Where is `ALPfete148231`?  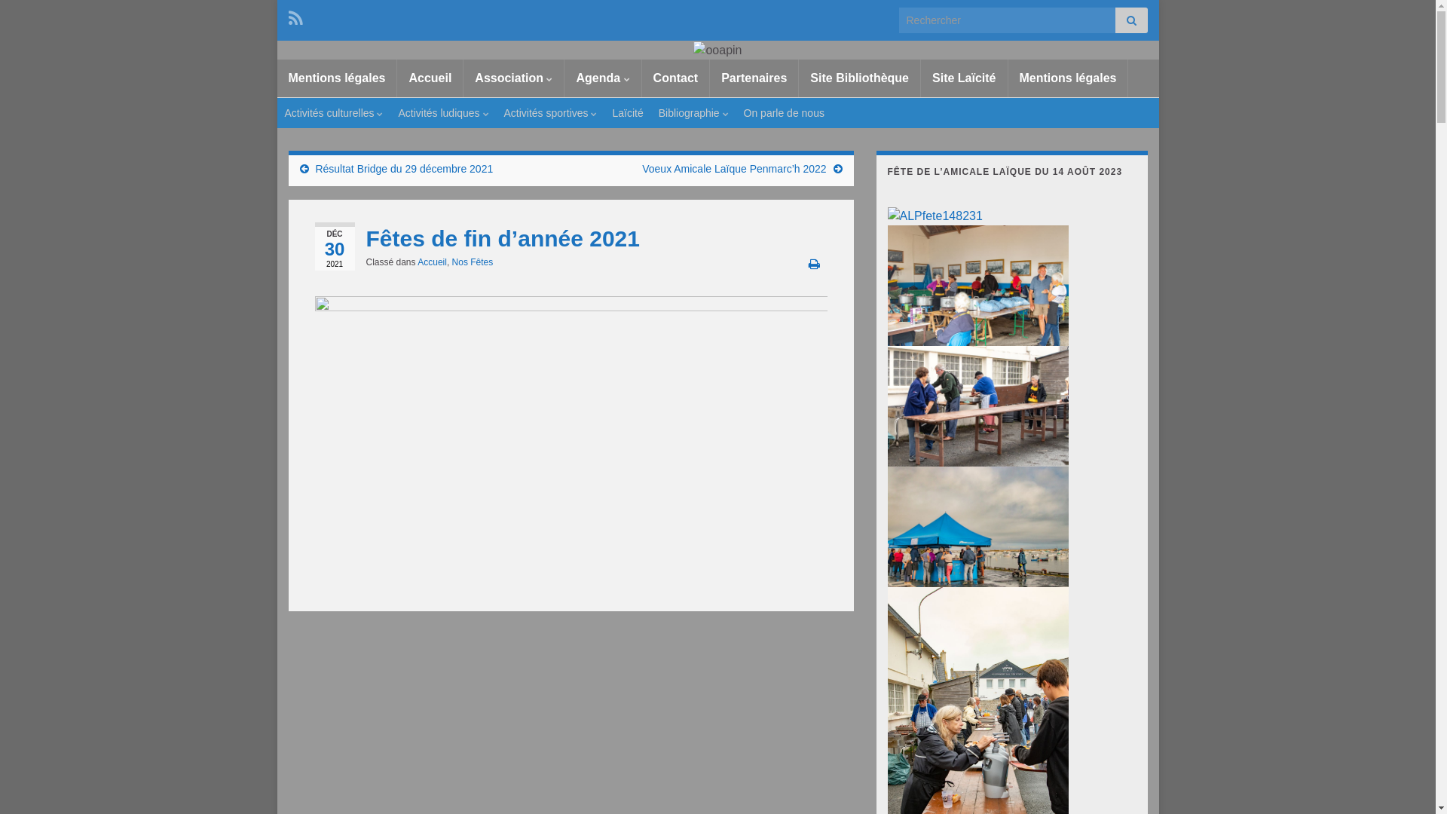
ALPfete148231 is located at coordinates (935, 216).